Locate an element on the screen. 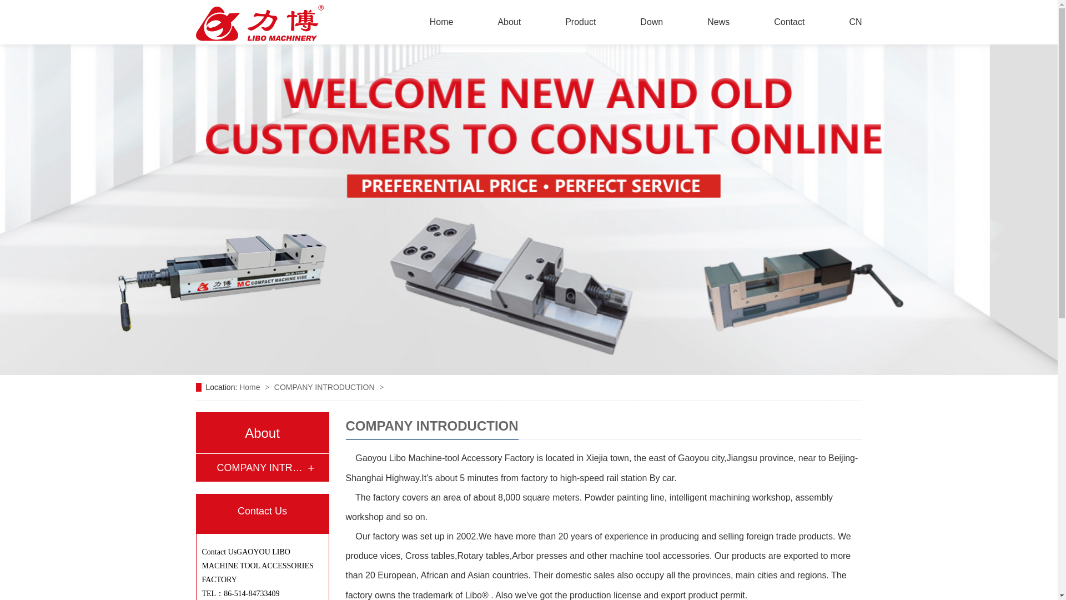 The width and height of the screenshot is (1066, 600). Home is located at coordinates (250, 387).